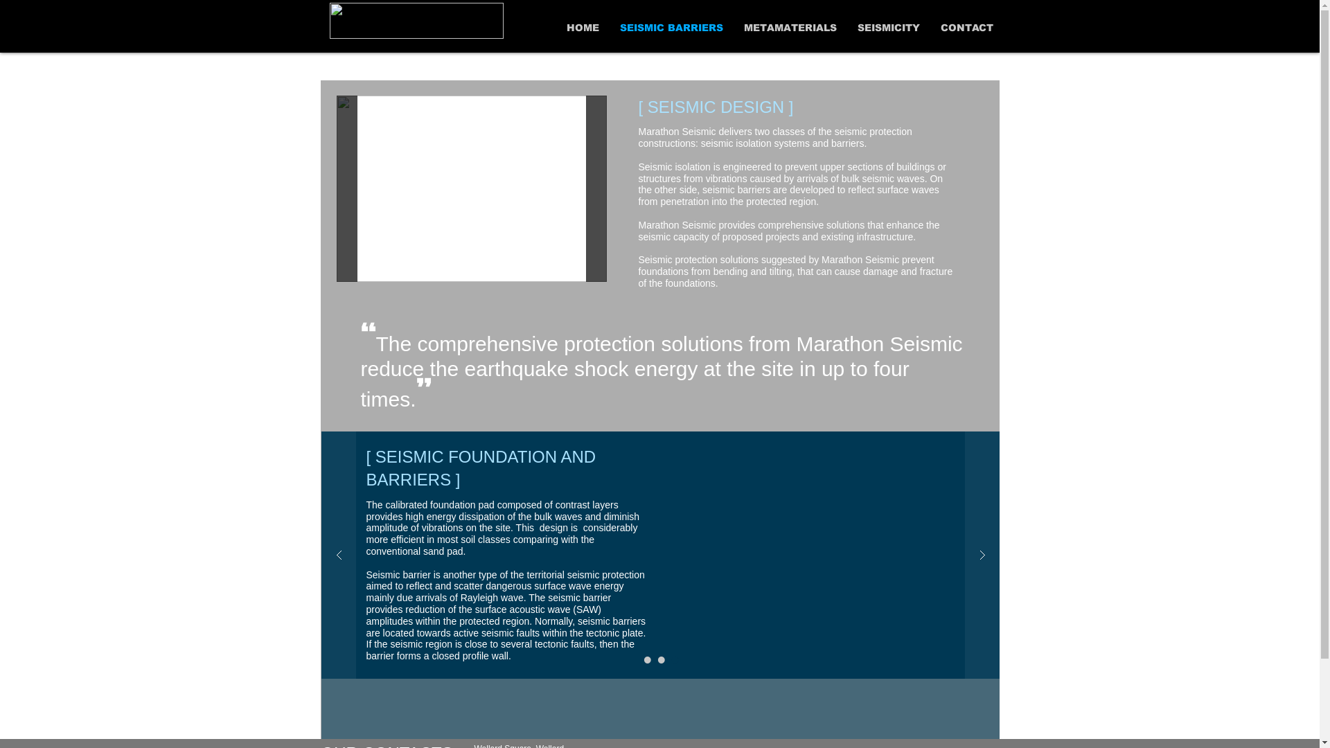  I want to click on SEISMICITY, so click(888, 28).